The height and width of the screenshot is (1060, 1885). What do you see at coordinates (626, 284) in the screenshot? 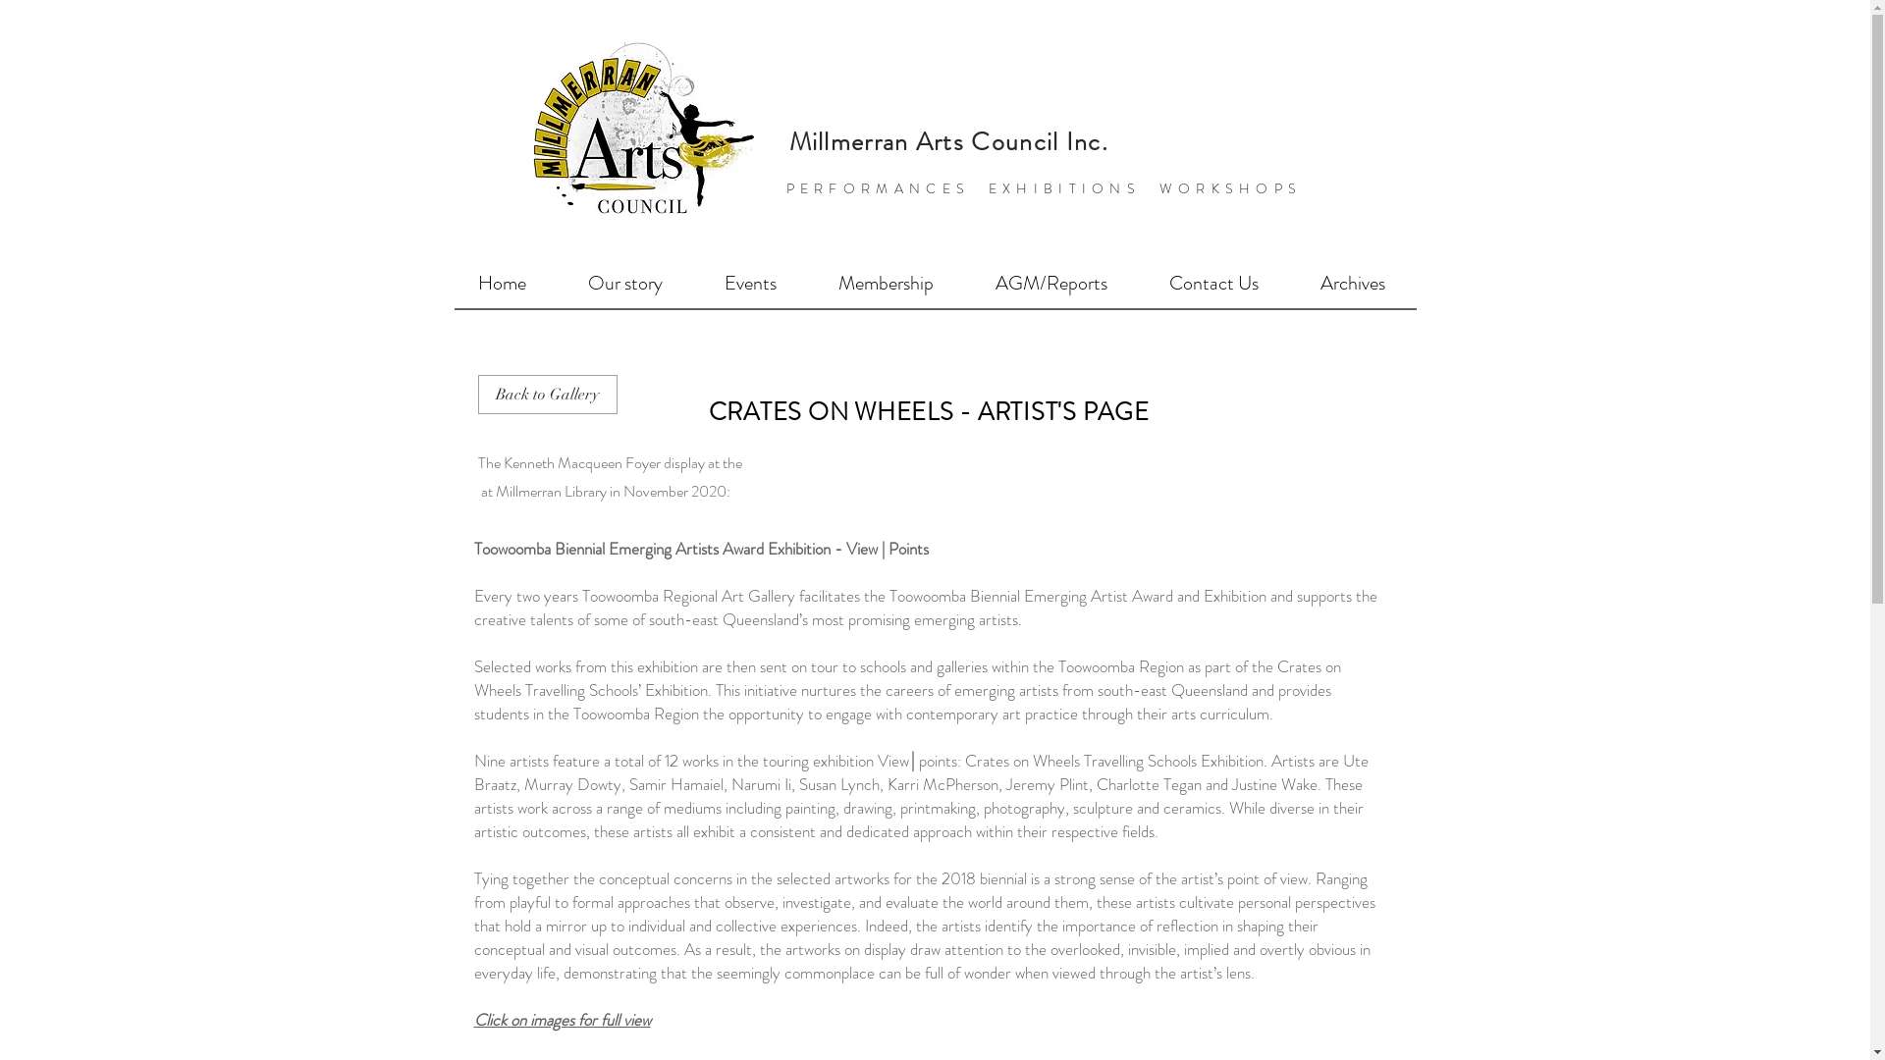
I see `Our story` at bounding box center [626, 284].